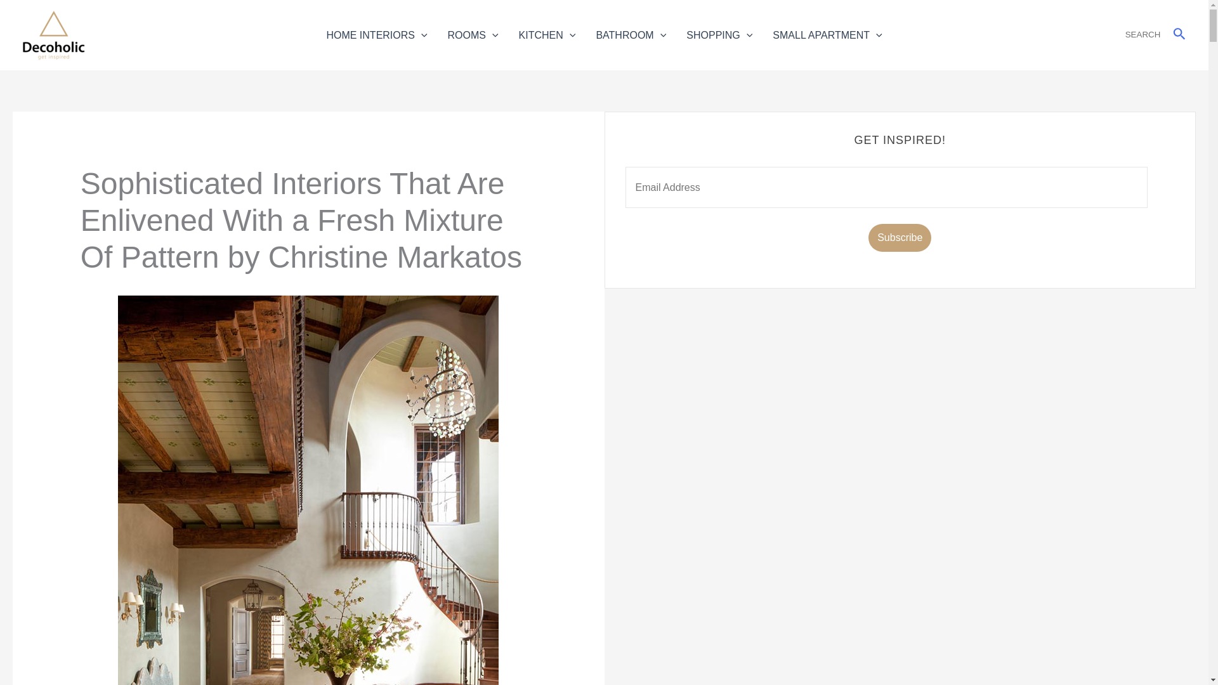 This screenshot has height=685, width=1218. Describe the element at coordinates (473, 34) in the screenshot. I see `ROOMS` at that location.